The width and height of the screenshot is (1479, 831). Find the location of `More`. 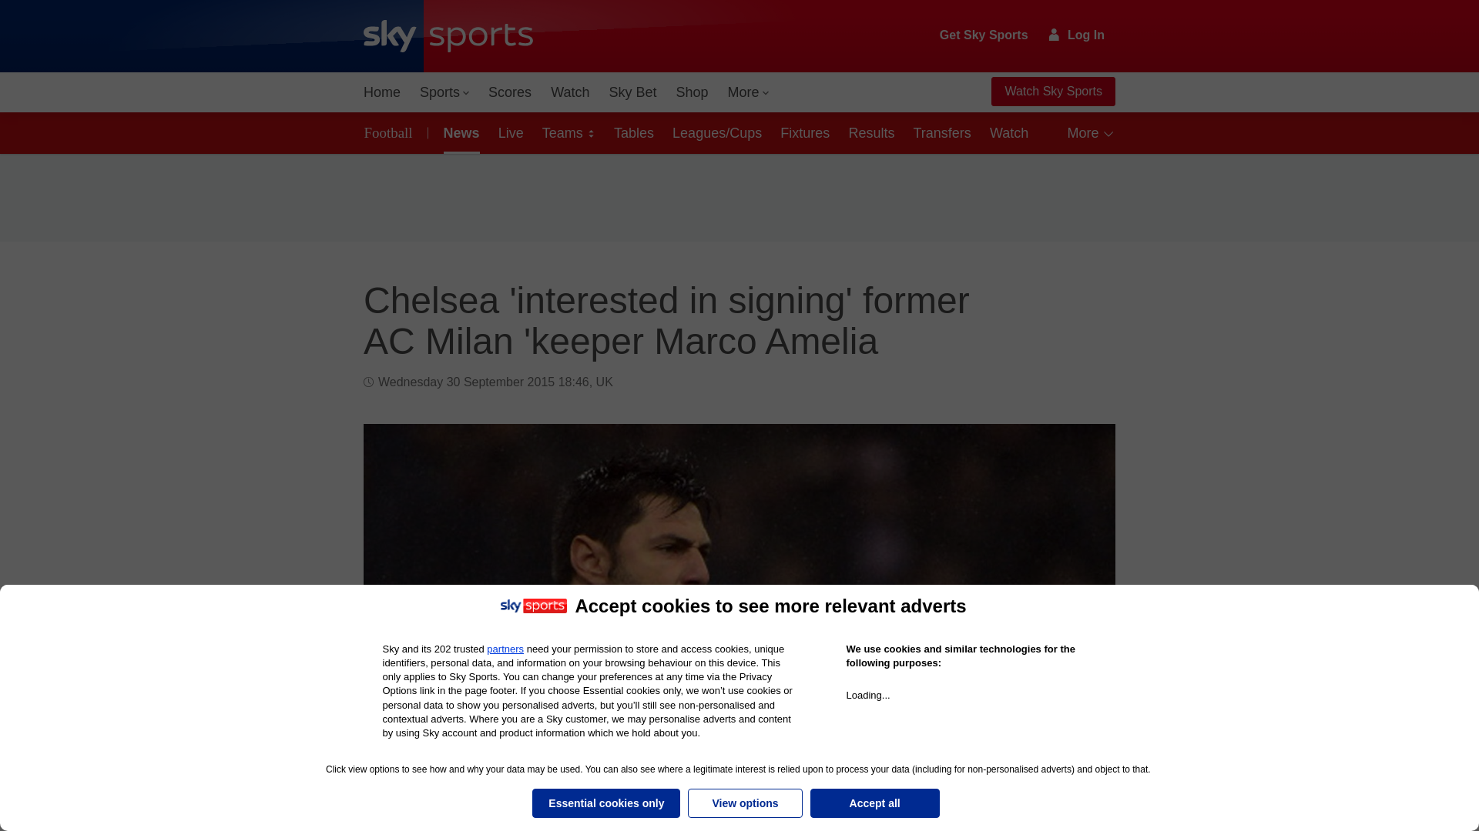

More is located at coordinates (749, 92).